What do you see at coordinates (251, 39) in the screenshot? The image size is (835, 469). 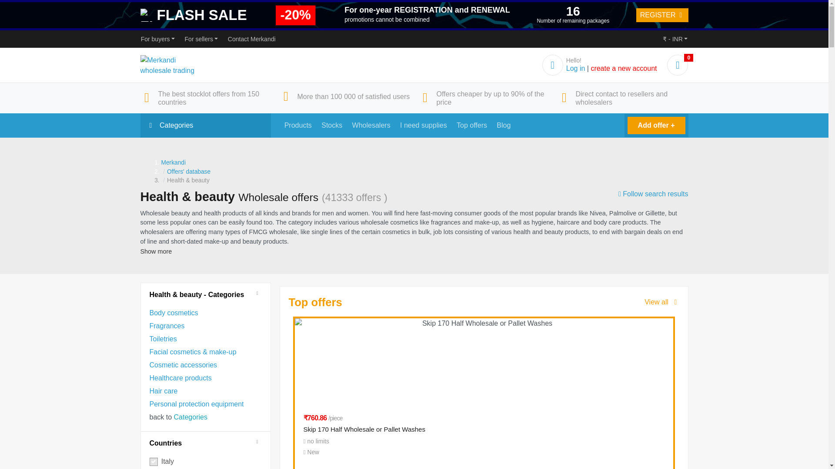 I see `Contact Merkandi` at bounding box center [251, 39].